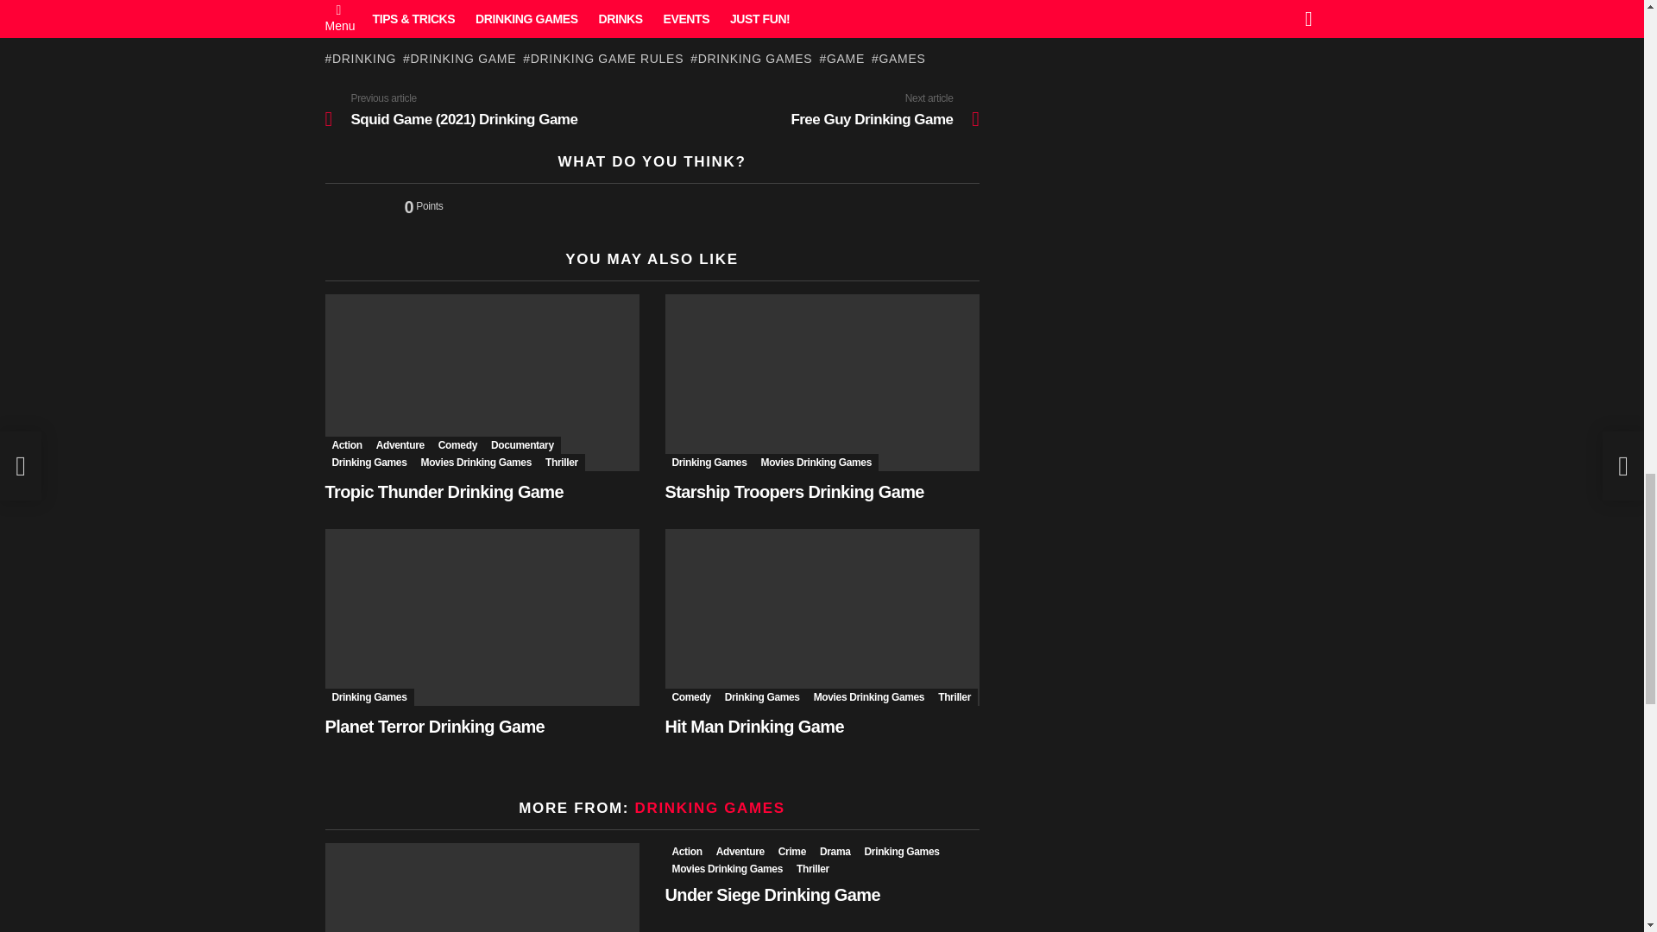 This screenshot has width=1657, height=932. Describe the element at coordinates (482, 617) in the screenshot. I see `Planet Terror Drinking Game` at that location.